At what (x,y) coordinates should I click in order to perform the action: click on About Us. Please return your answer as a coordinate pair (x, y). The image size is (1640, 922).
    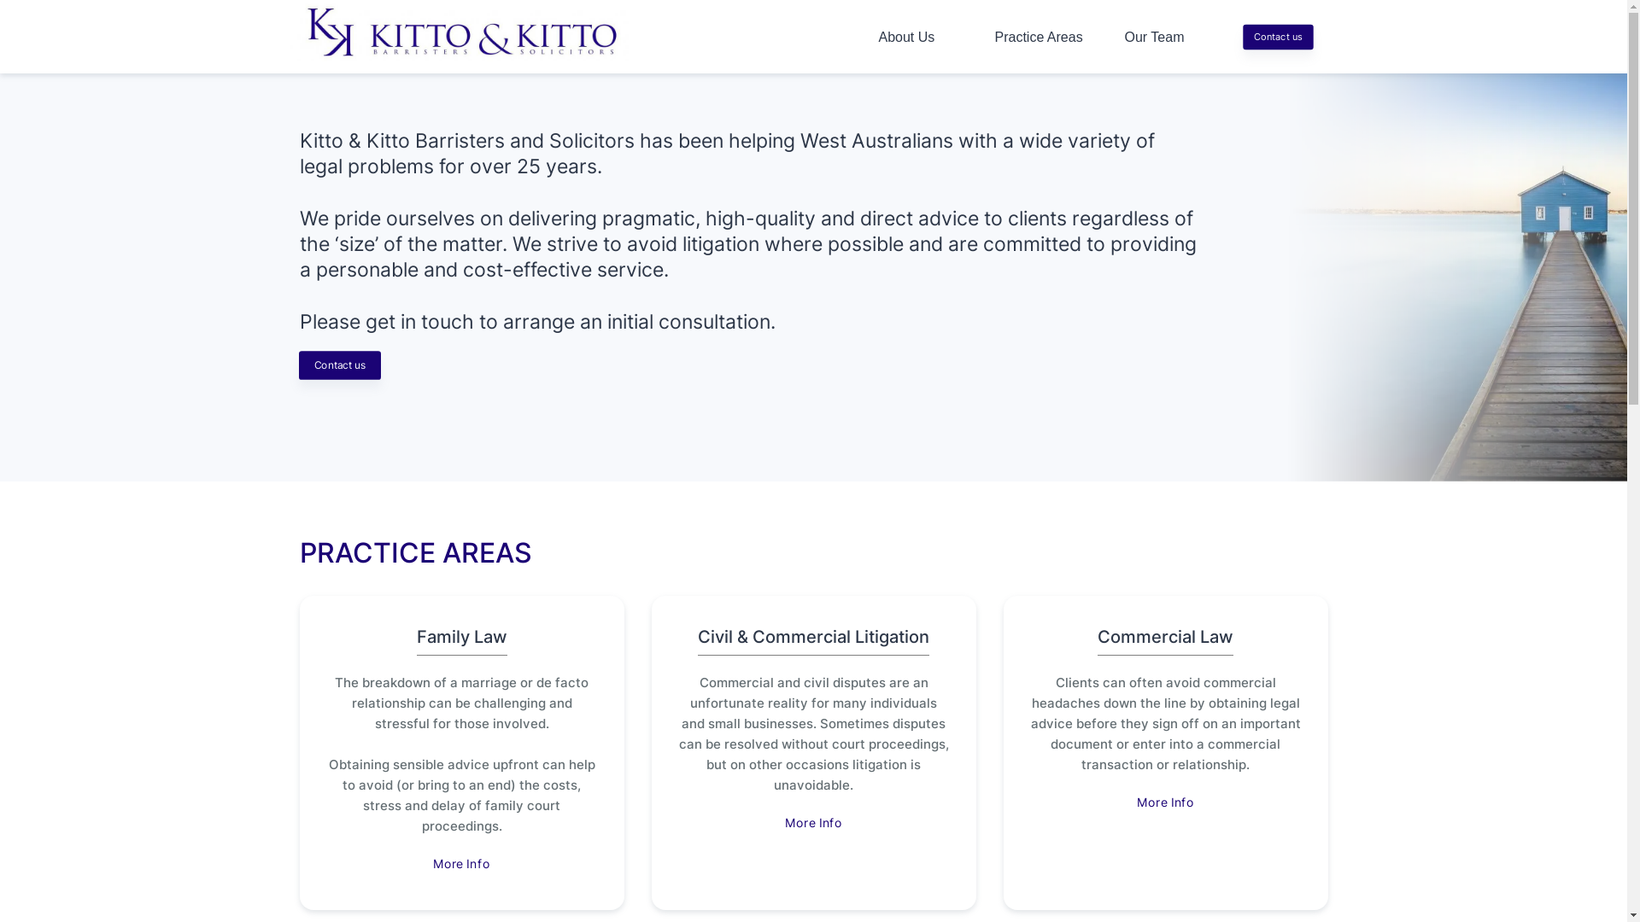
    Looking at the image, I should click on (906, 38).